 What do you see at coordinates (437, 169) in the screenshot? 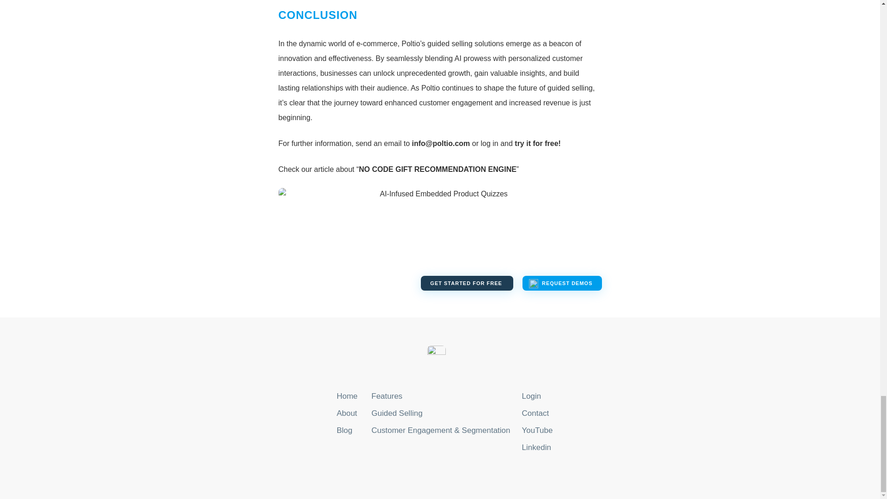
I see `NO CODE GIFT RECOMMENDATION ENGINE` at bounding box center [437, 169].